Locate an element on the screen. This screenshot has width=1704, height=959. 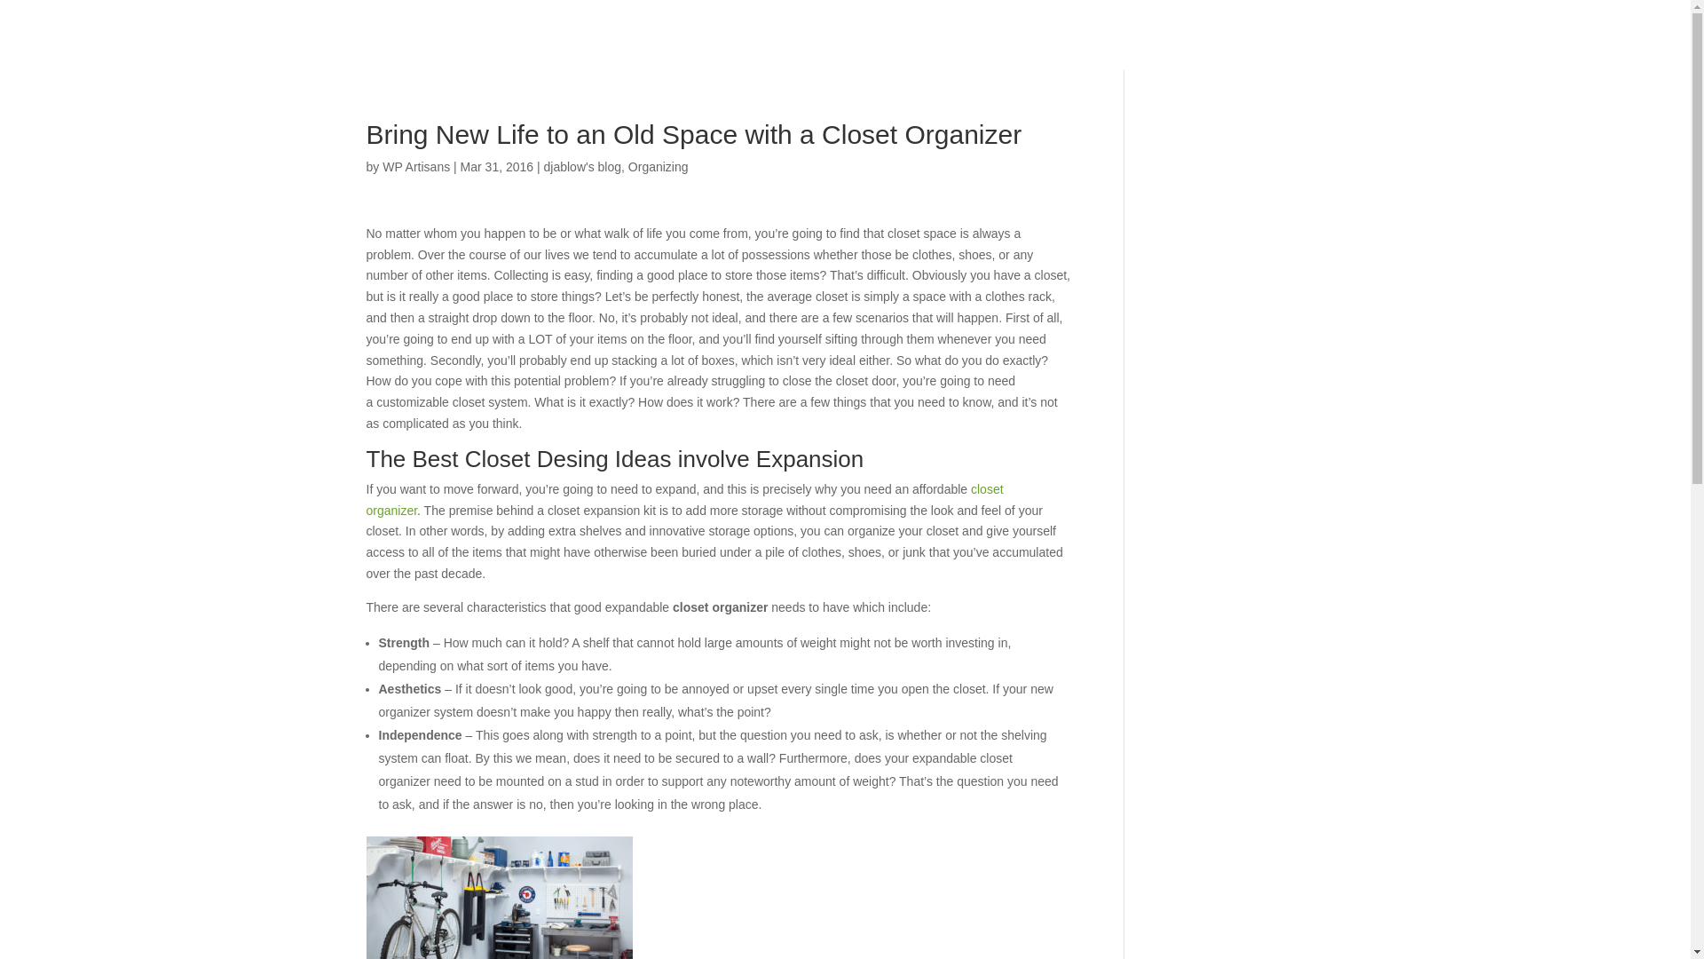
closet organizer is located at coordinates (684, 500).